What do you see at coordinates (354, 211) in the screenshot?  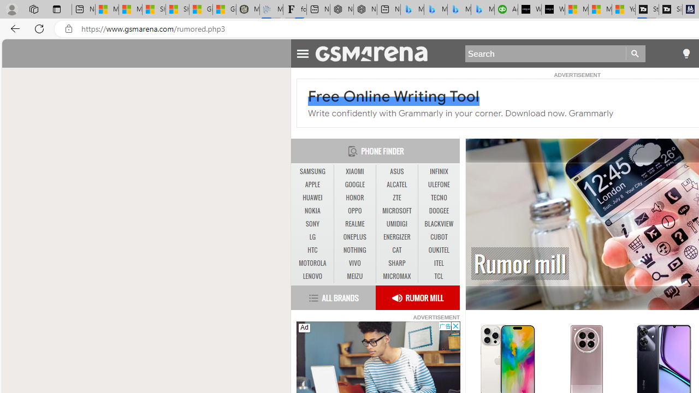 I see `OPPO` at bounding box center [354, 211].